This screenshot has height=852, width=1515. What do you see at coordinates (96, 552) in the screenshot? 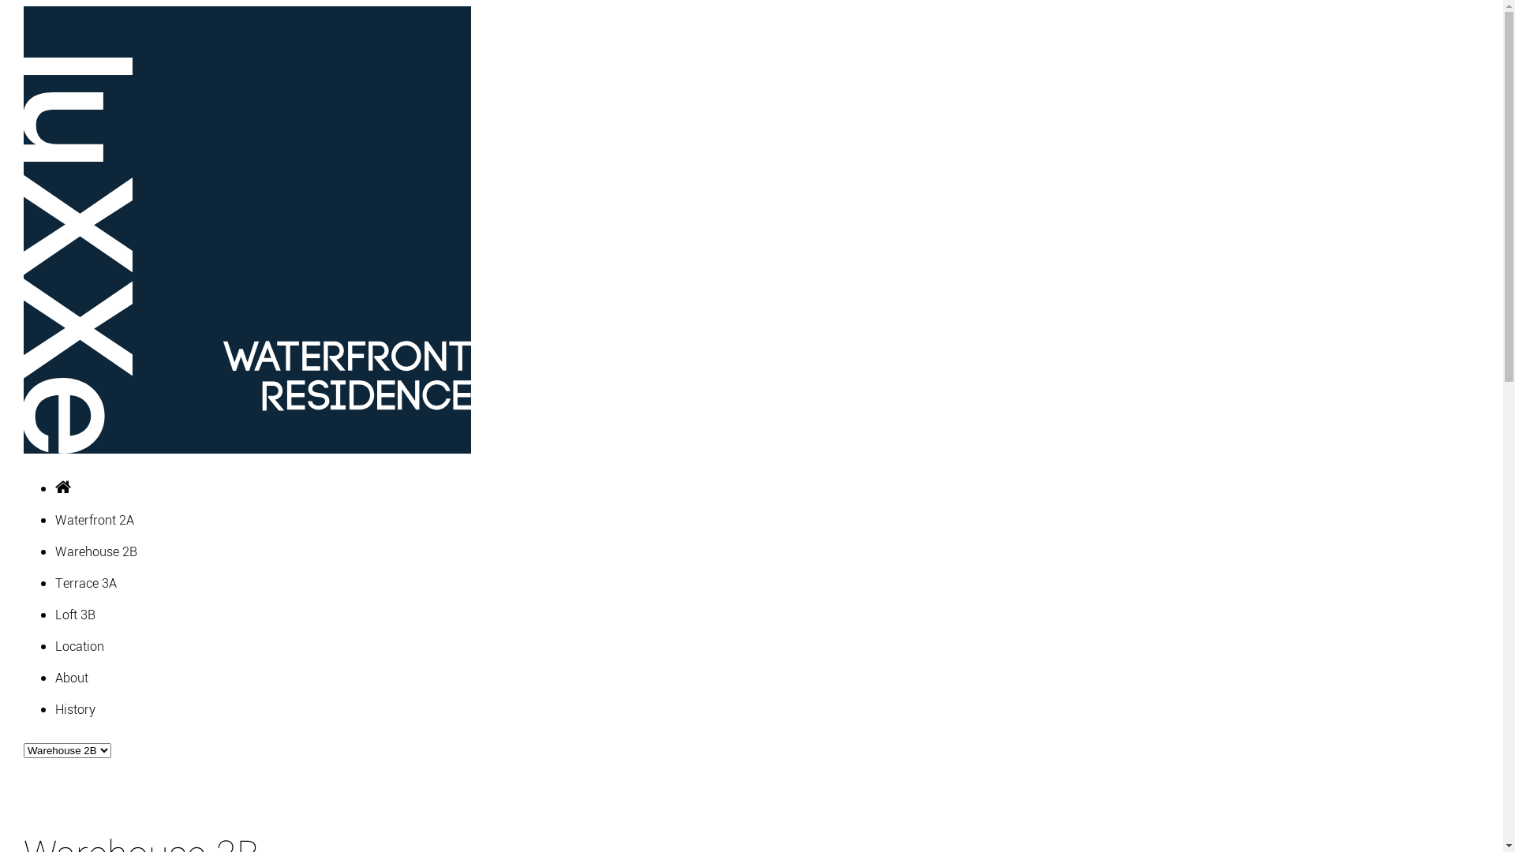
I see `Warehouse 2B` at bounding box center [96, 552].